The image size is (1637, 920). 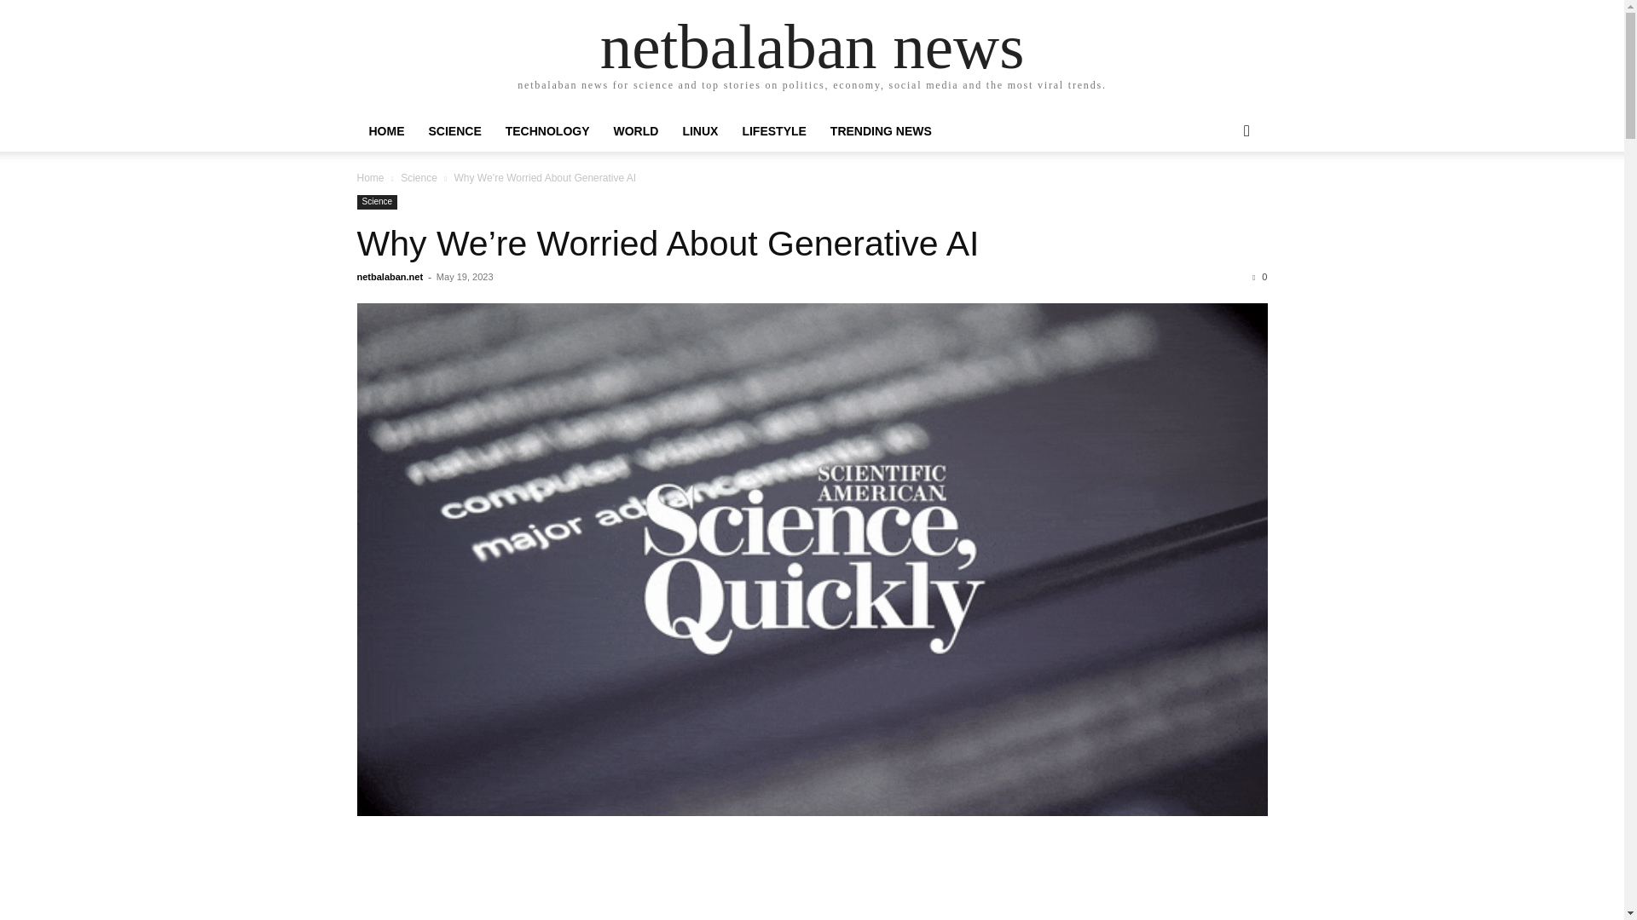 I want to click on Science, so click(x=419, y=177).